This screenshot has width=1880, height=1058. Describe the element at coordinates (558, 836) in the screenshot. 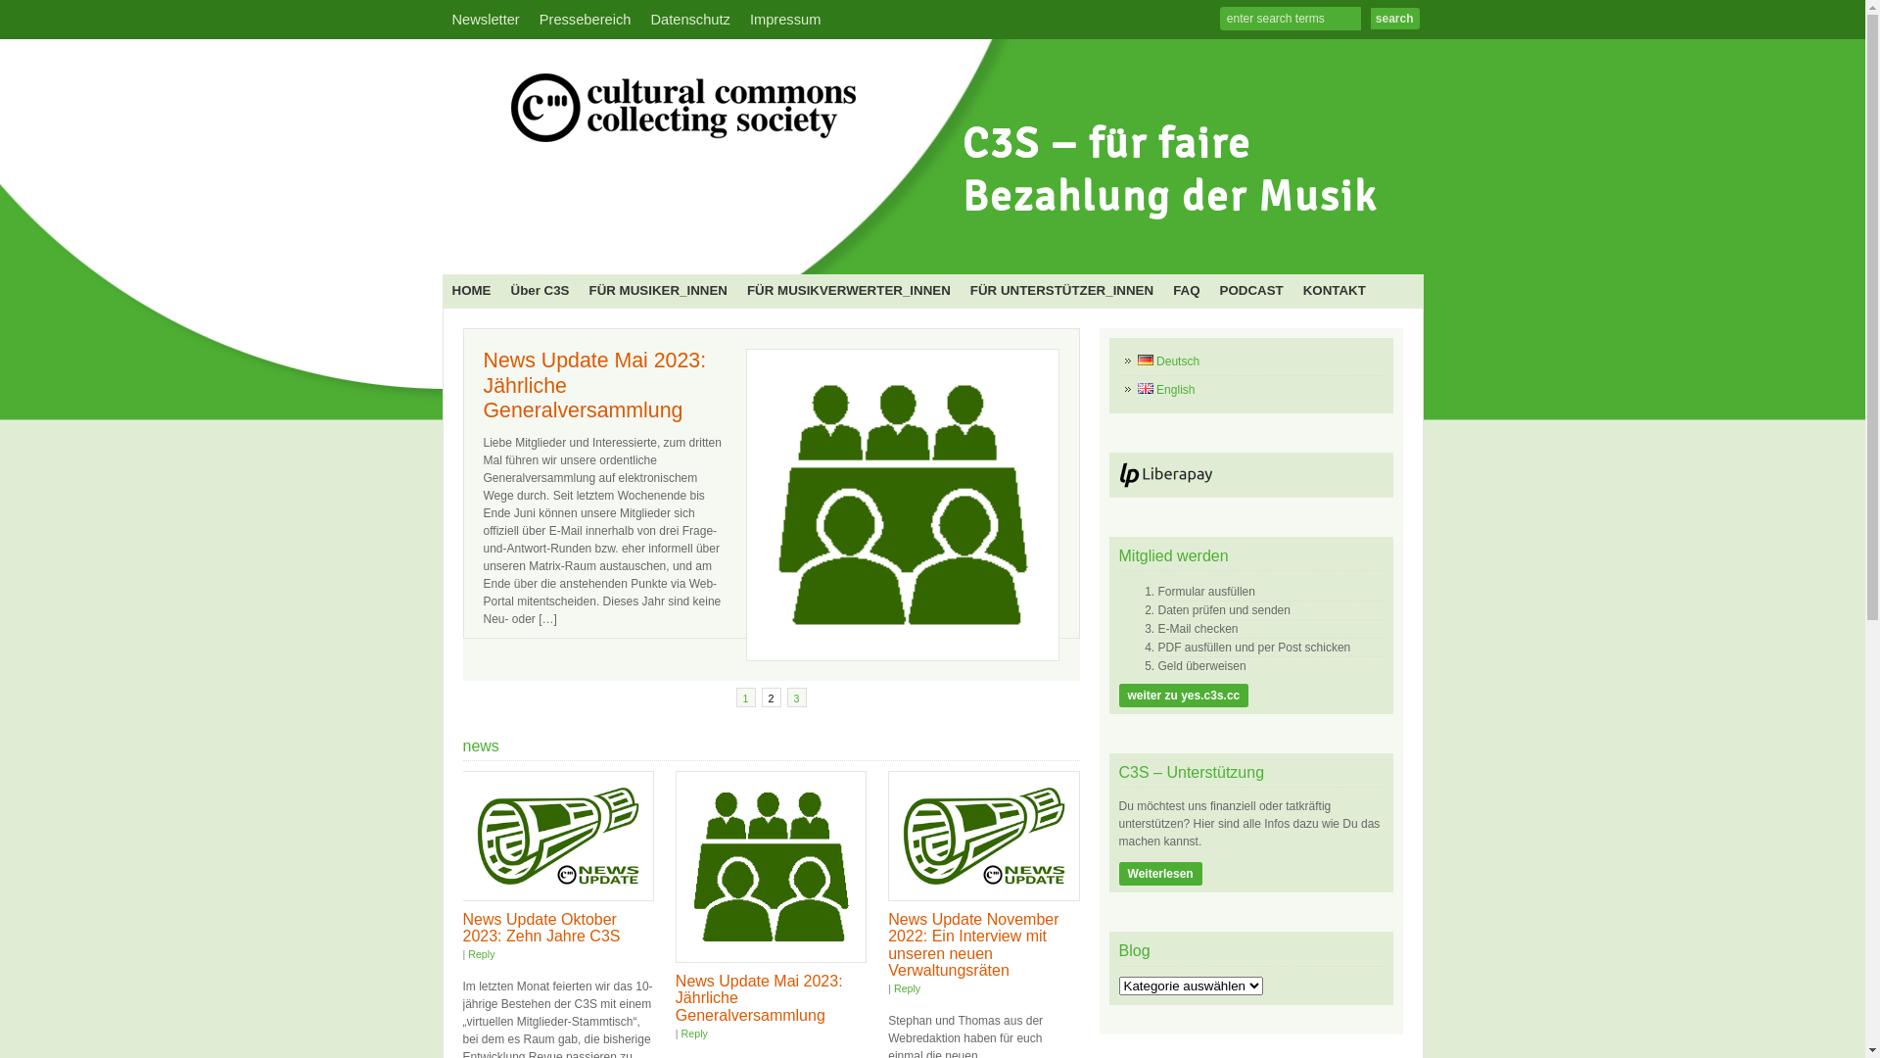

I see `News Update Oktober 2023: Zehn Jahre C3S` at that location.